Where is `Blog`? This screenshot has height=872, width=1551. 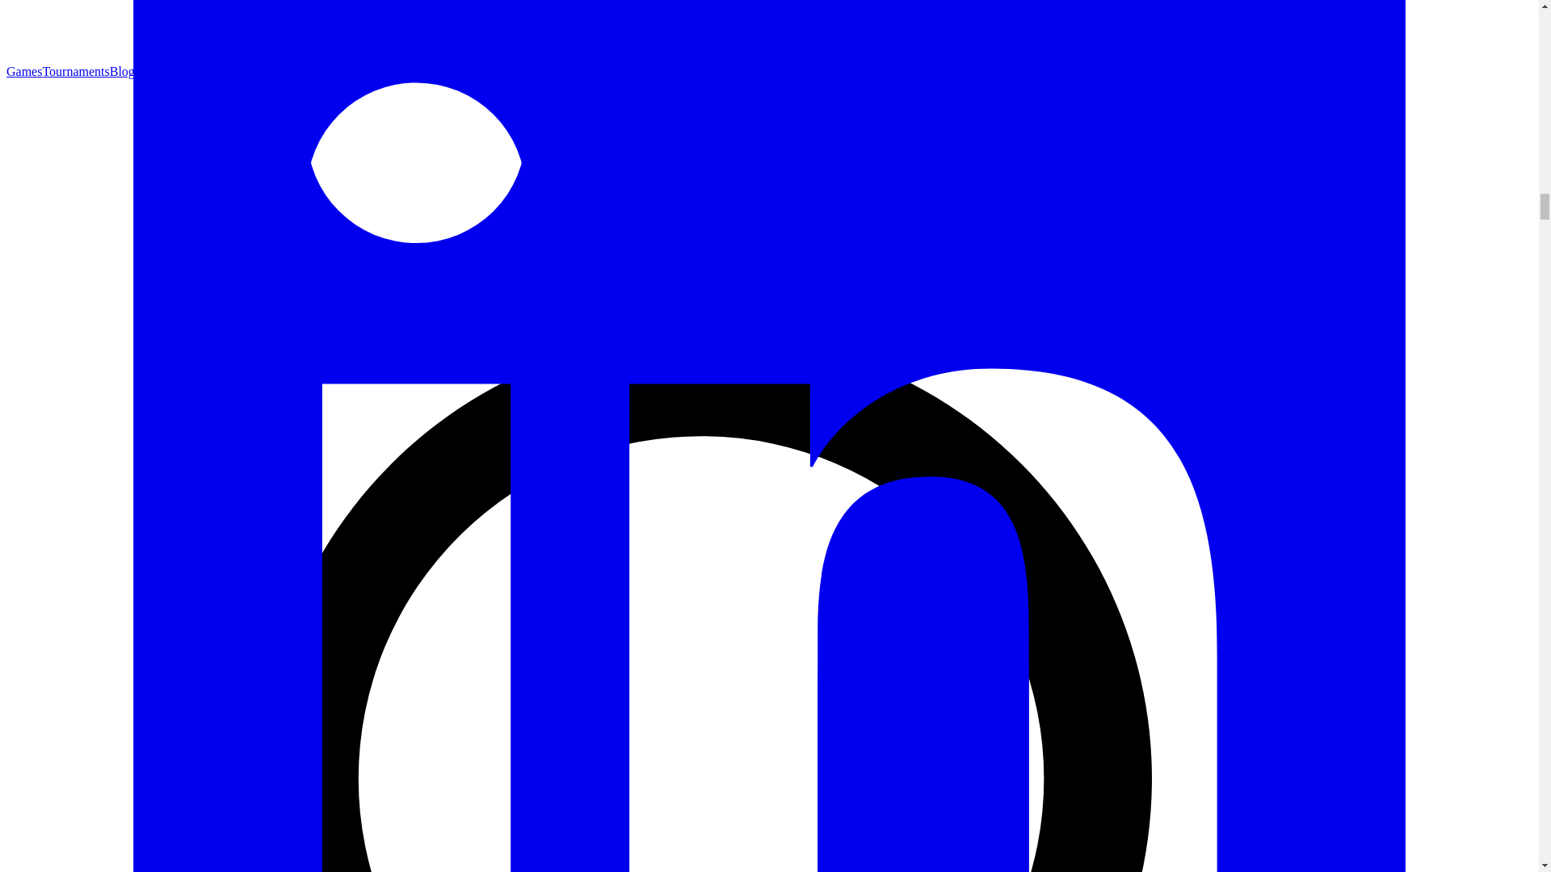
Blog is located at coordinates (123, 71).